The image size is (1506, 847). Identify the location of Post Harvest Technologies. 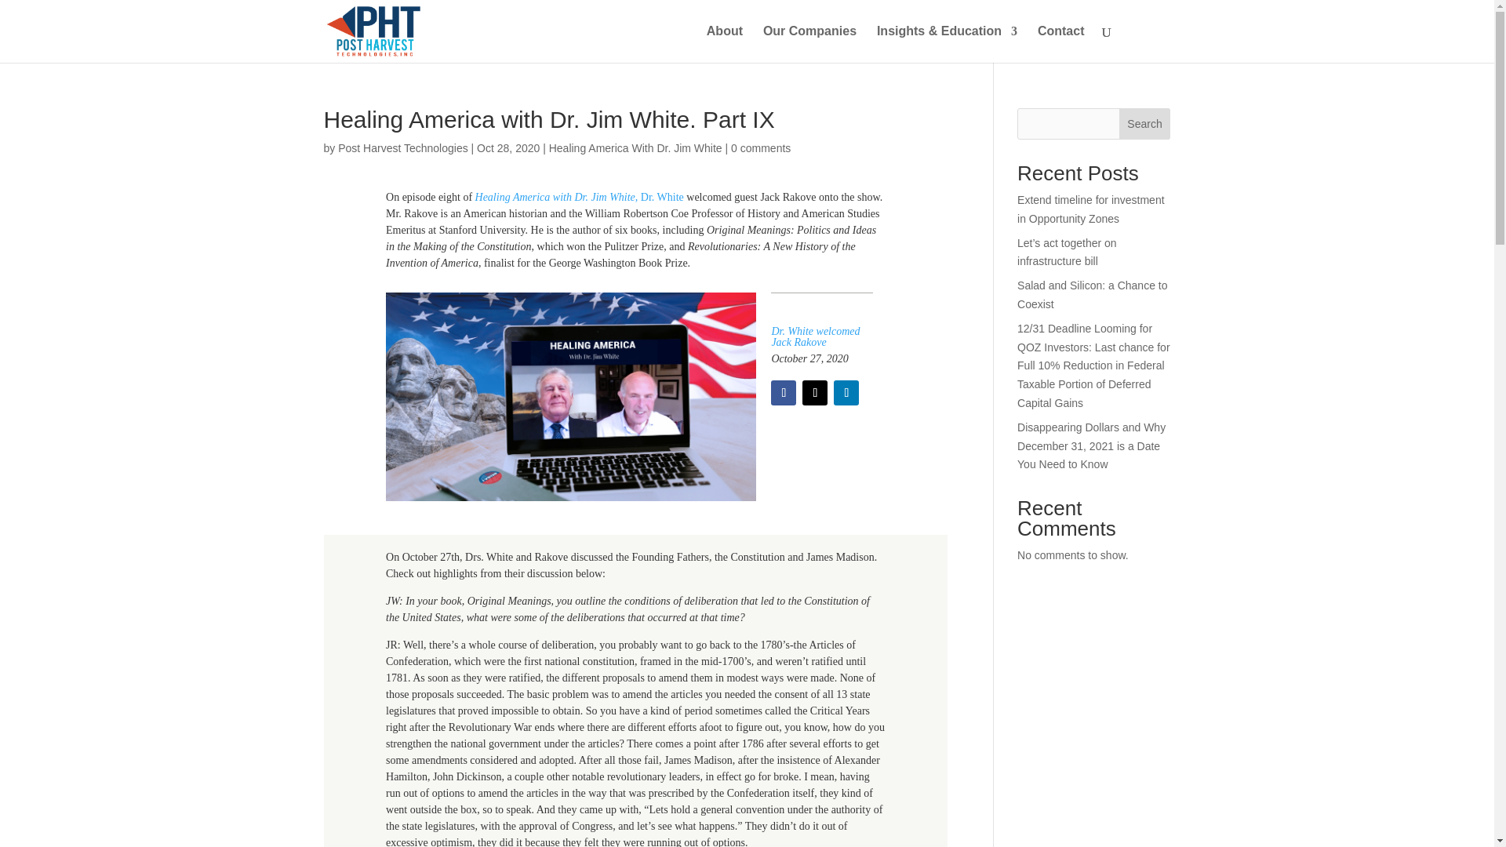
(403, 147).